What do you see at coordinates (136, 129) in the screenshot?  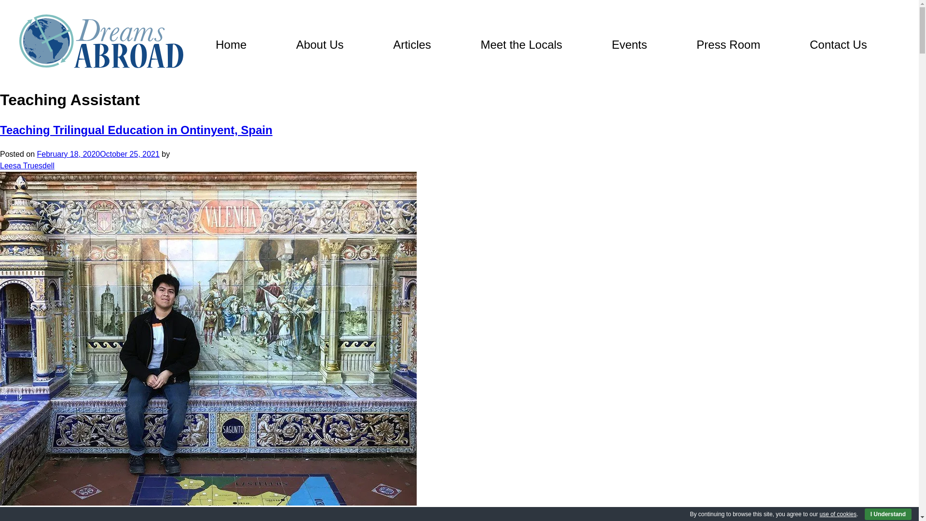 I see `Teaching Trilingual Education in Ontinyent, Spain` at bounding box center [136, 129].